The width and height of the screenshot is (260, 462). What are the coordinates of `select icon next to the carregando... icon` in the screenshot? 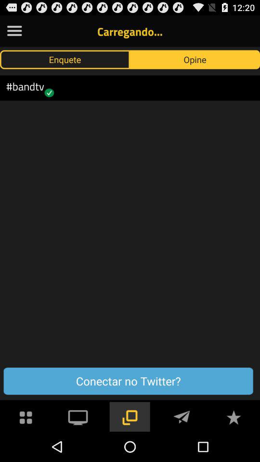 It's located at (14, 31).